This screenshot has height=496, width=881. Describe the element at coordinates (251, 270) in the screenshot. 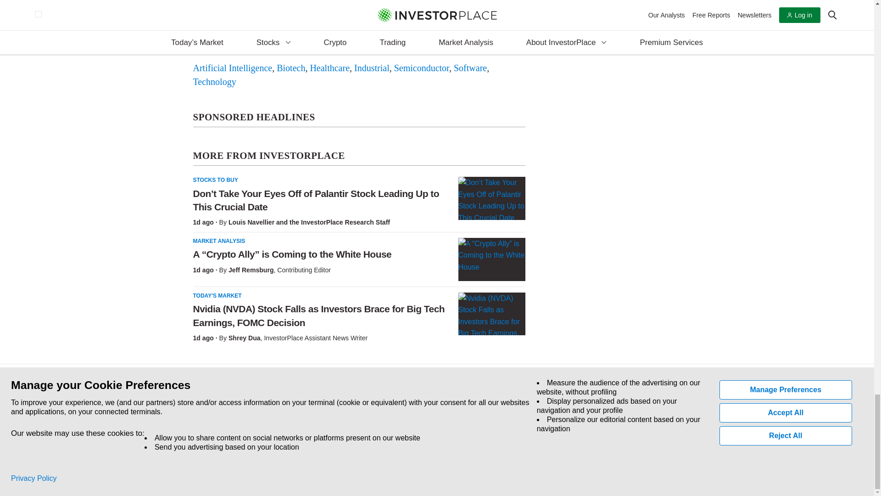

I see `View profile of Jeff Remsburg` at that location.